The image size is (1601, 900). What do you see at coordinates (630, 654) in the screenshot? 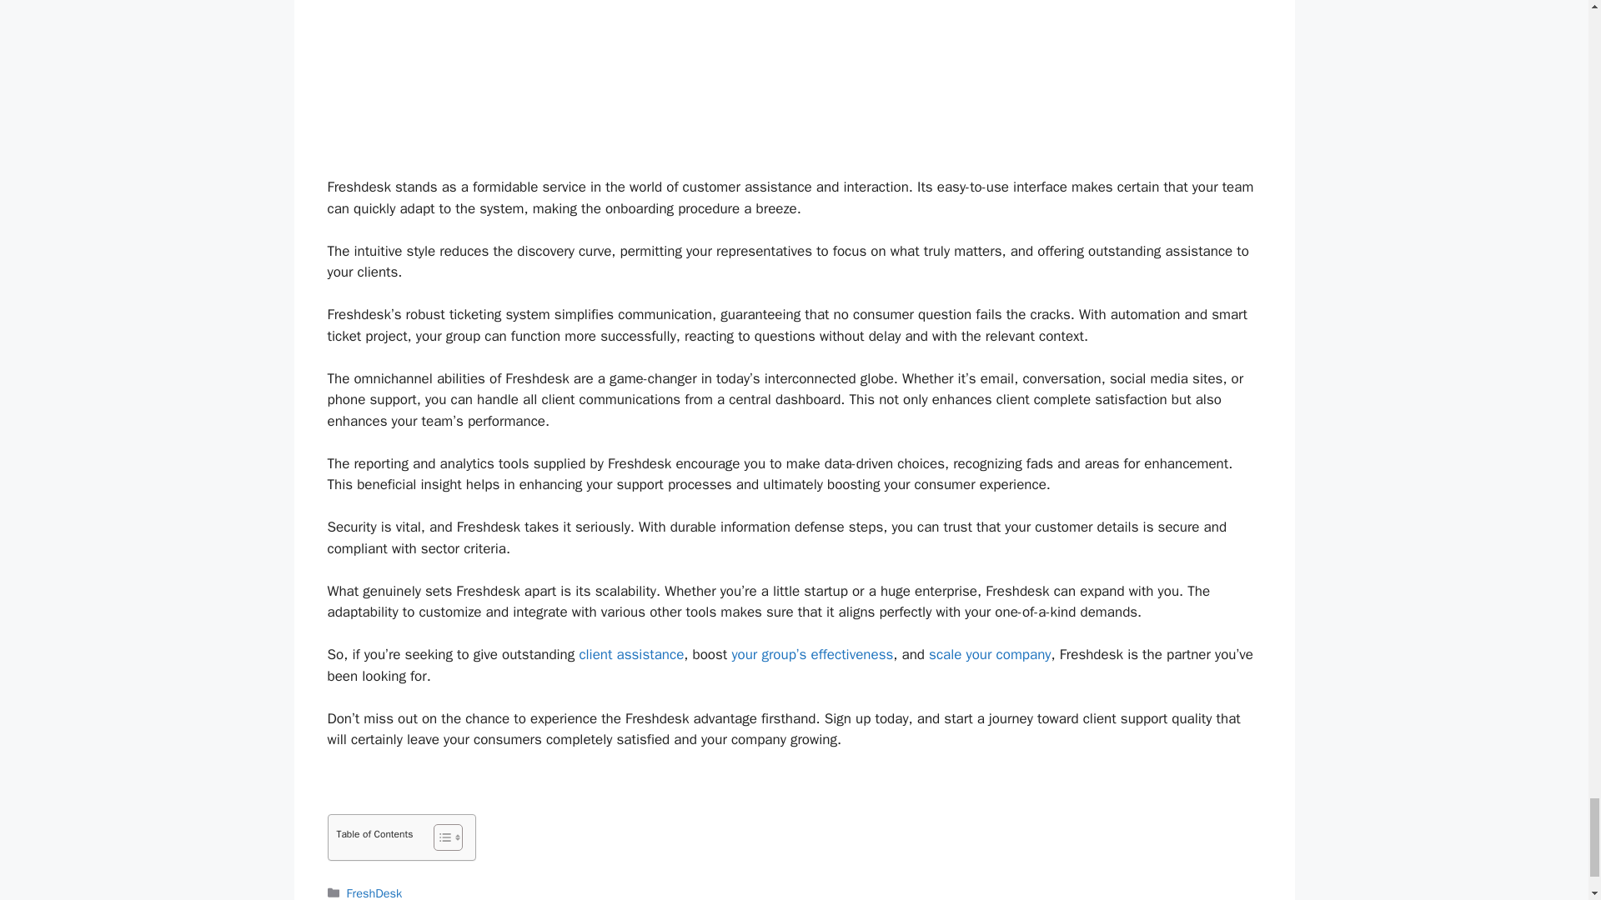
I see `client assistance` at bounding box center [630, 654].